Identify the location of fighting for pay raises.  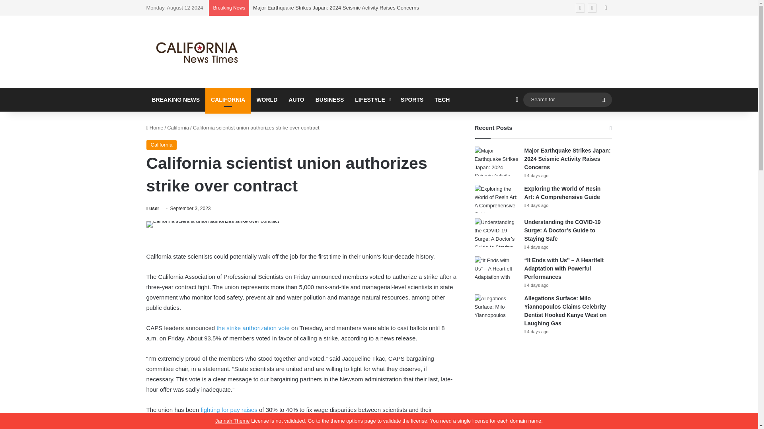
(229, 410).